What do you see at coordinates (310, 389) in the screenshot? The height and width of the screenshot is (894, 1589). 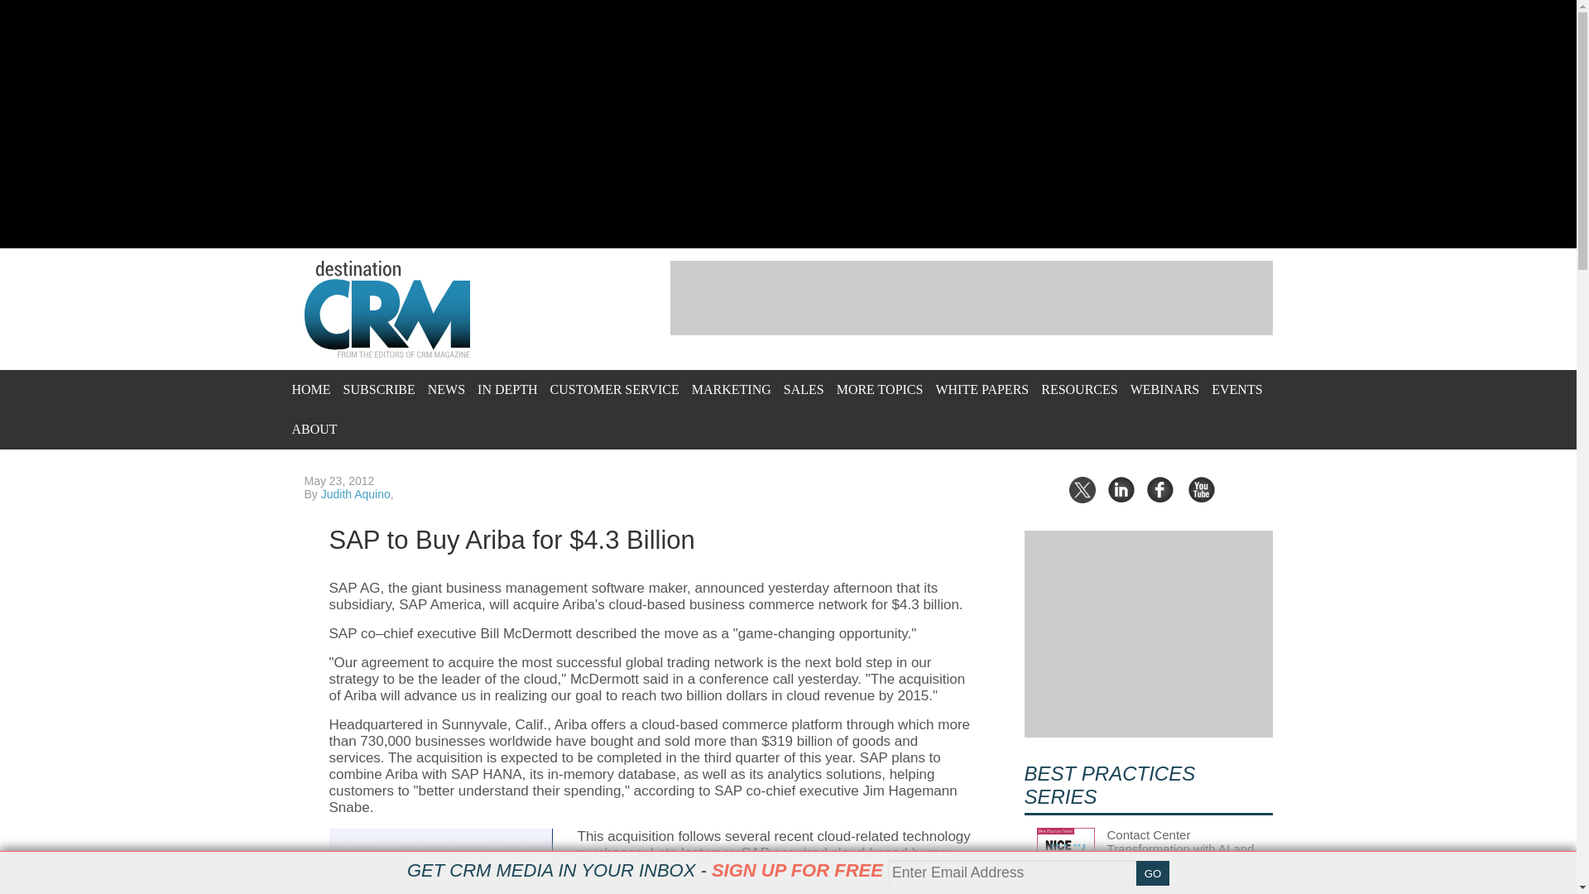 I see `HOME` at bounding box center [310, 389].